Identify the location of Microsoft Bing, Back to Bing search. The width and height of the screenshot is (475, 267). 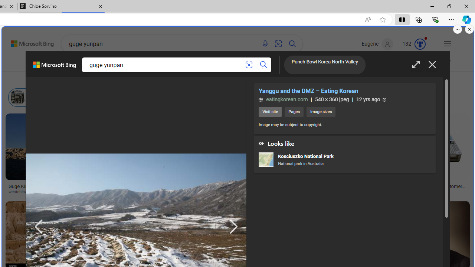
(54, 68).